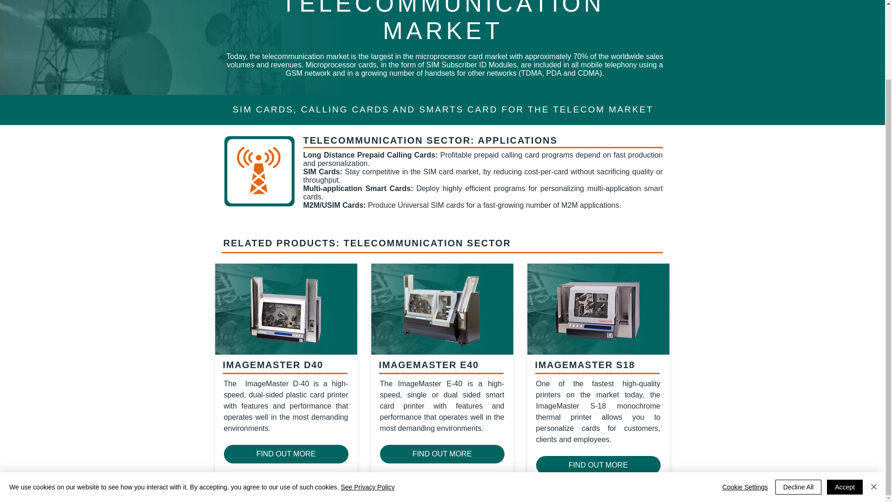  Describe the element at coordinates (286, 454) in the screenshot. I see `FIND OUT MORE` at that location.